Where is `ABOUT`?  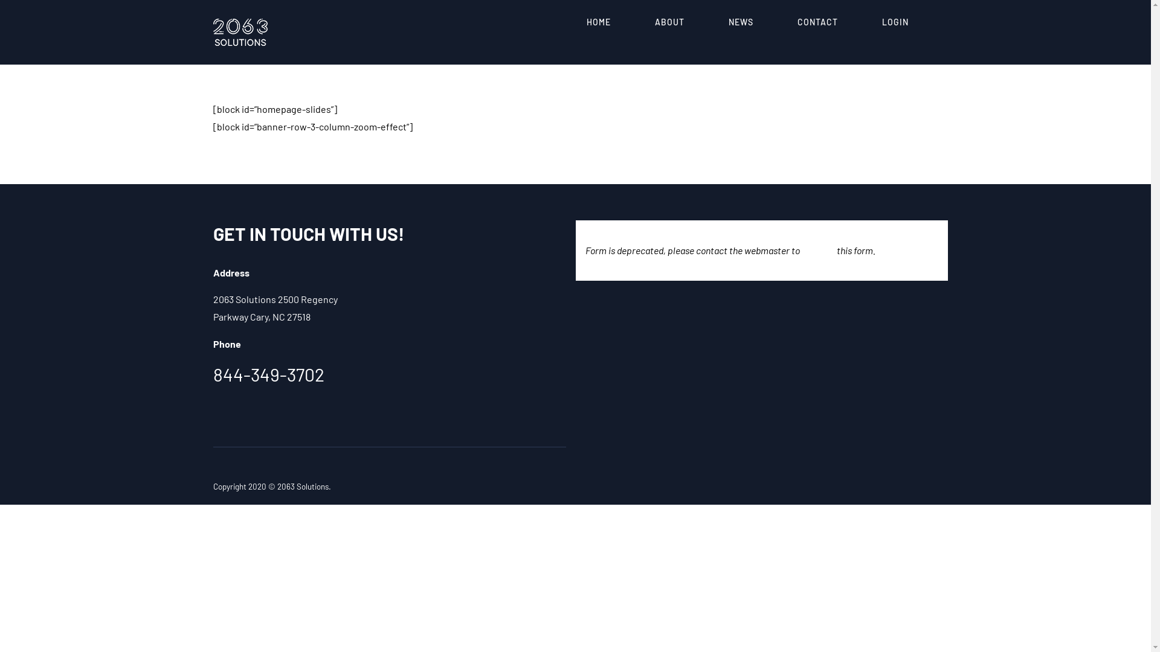 ABOUT is located at coordinates (669, 22).